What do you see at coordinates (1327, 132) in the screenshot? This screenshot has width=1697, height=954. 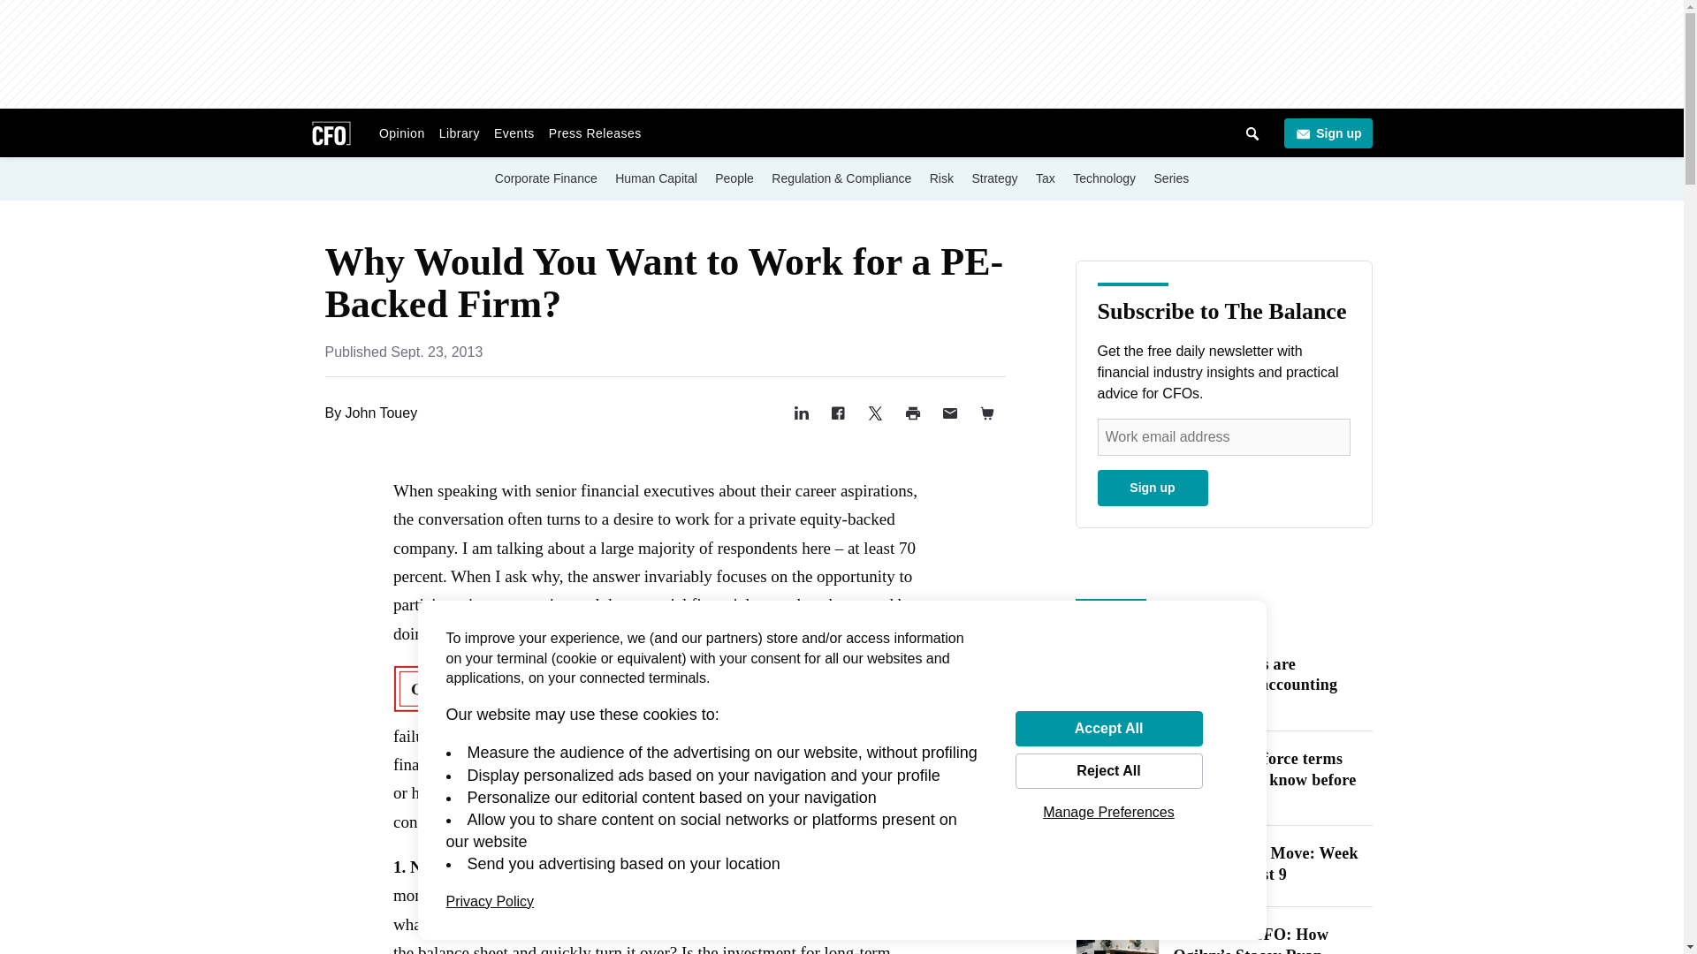 I see `Sign up` at bounding box center [1327, 132].